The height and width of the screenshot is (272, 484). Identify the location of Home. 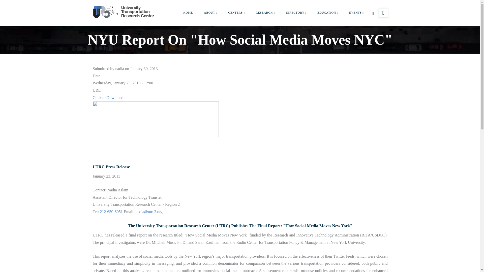
(124, 12).